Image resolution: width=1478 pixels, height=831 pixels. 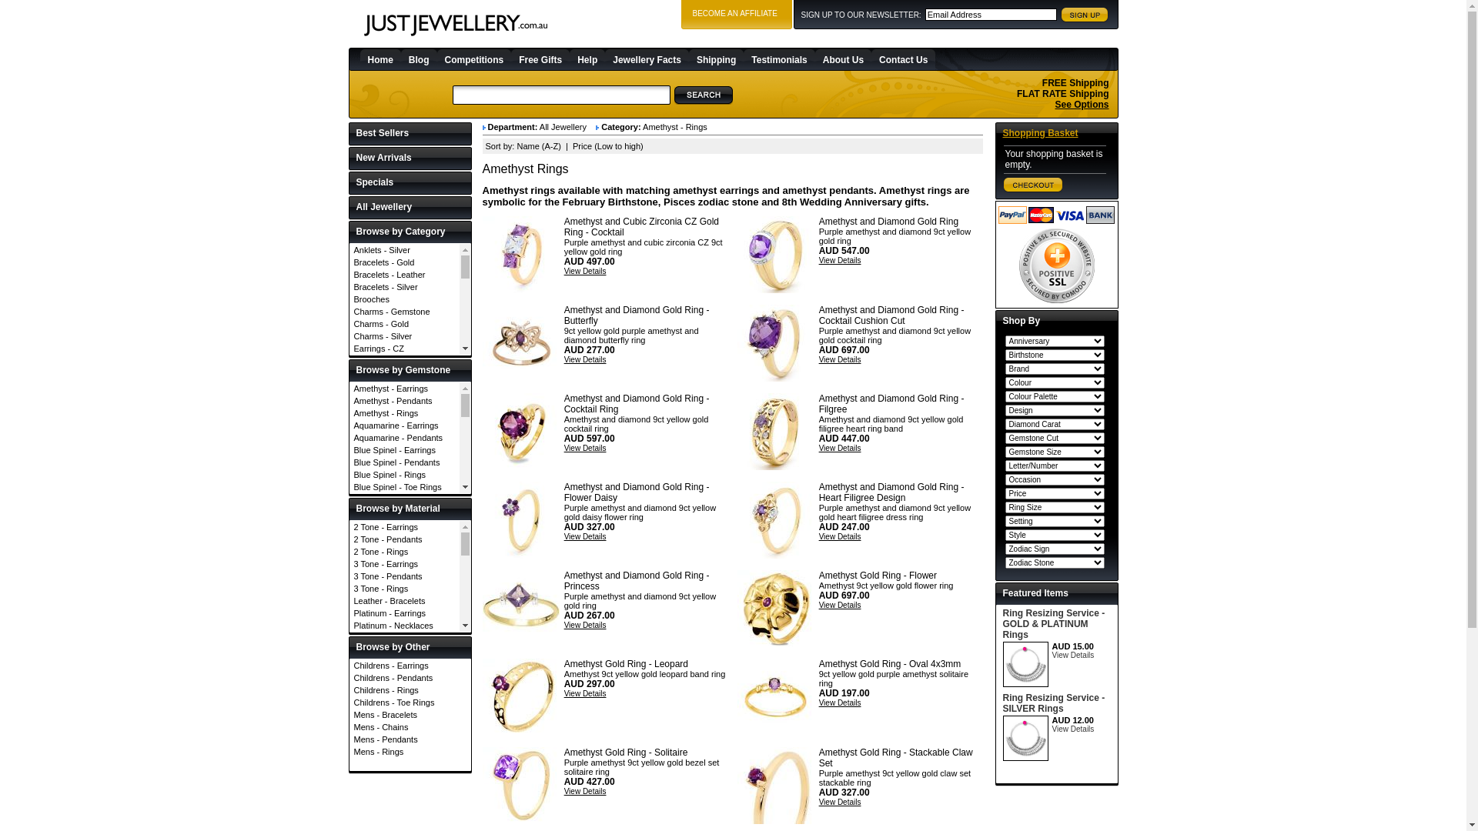 I want to click on Earrings - CZ, so click(x=405, y=349).